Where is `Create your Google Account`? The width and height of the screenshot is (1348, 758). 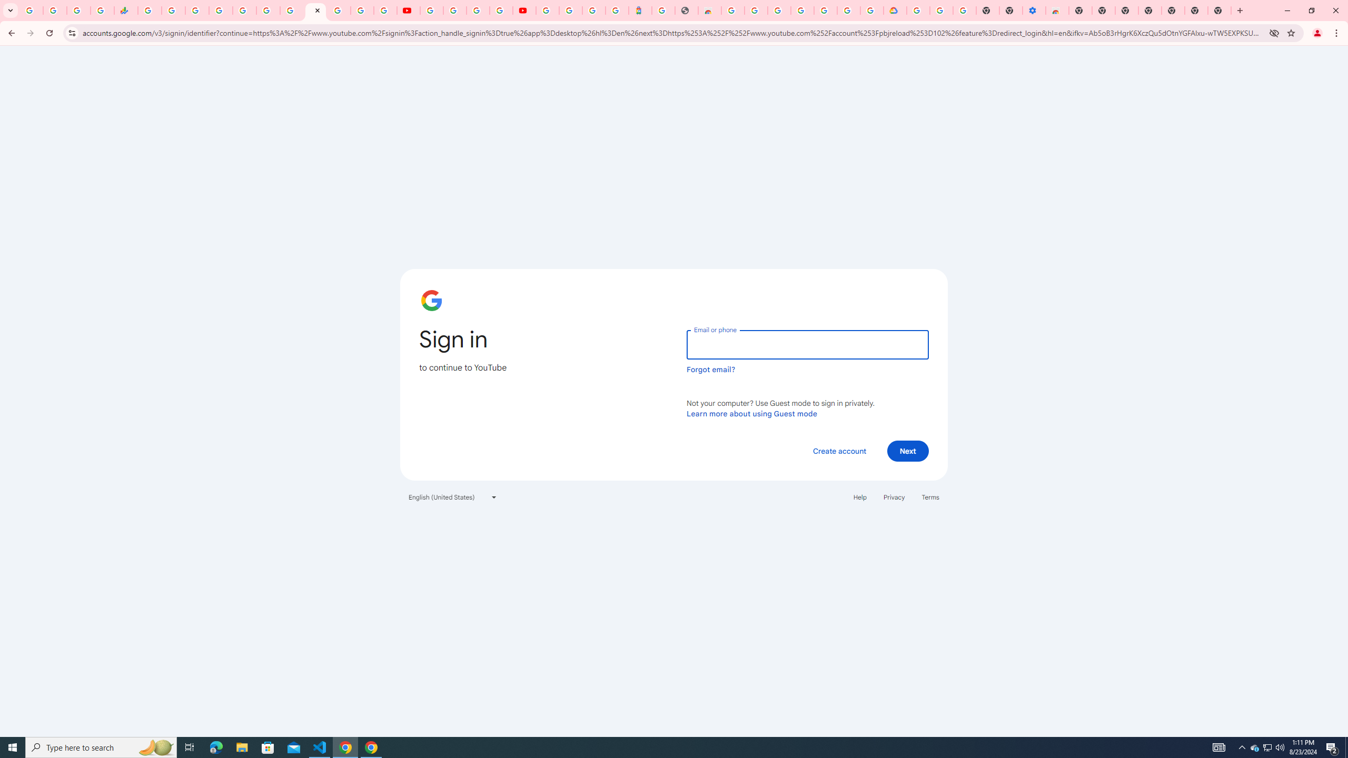
Create your Google Account is located at coordinates (478, 11).